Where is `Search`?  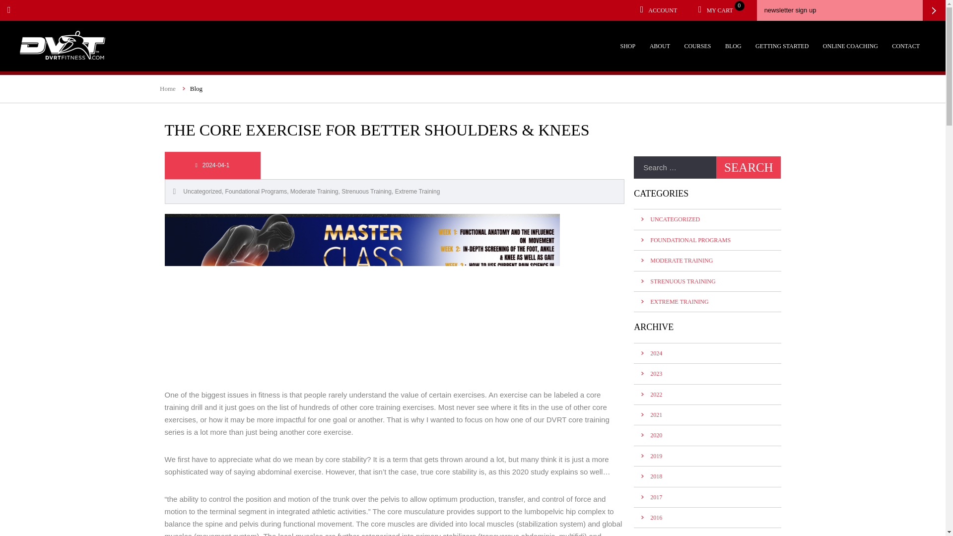
Search is located at coordinates (749, 167).